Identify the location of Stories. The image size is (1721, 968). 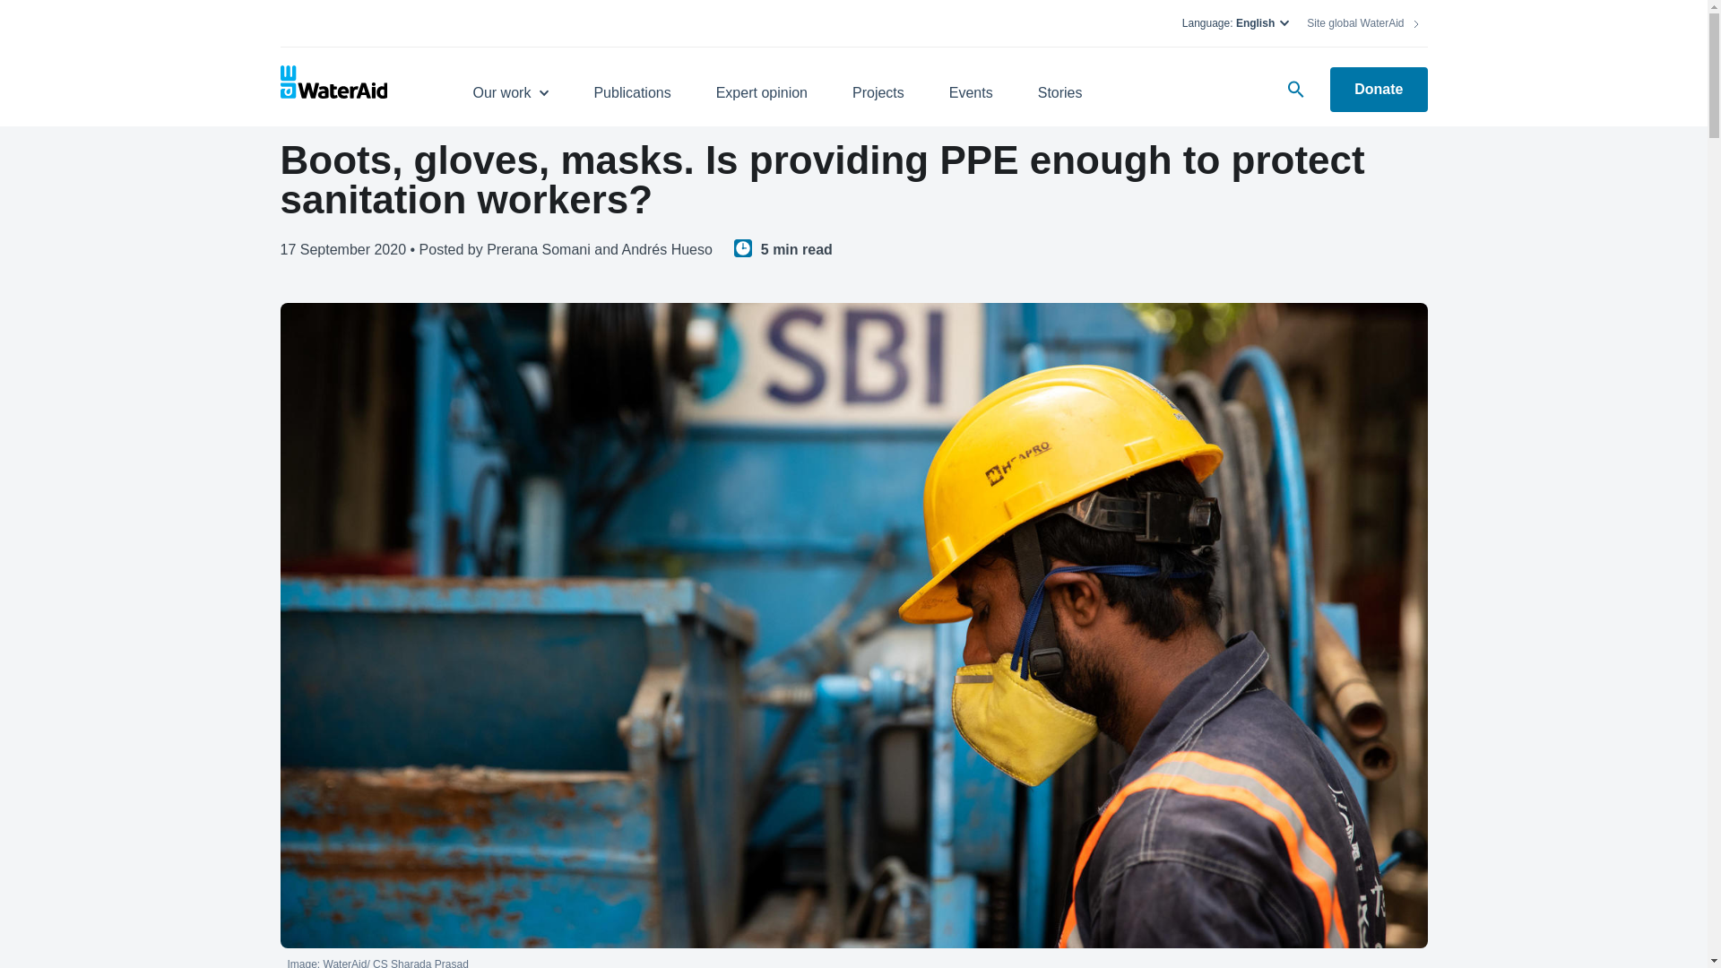
(1059, 83).